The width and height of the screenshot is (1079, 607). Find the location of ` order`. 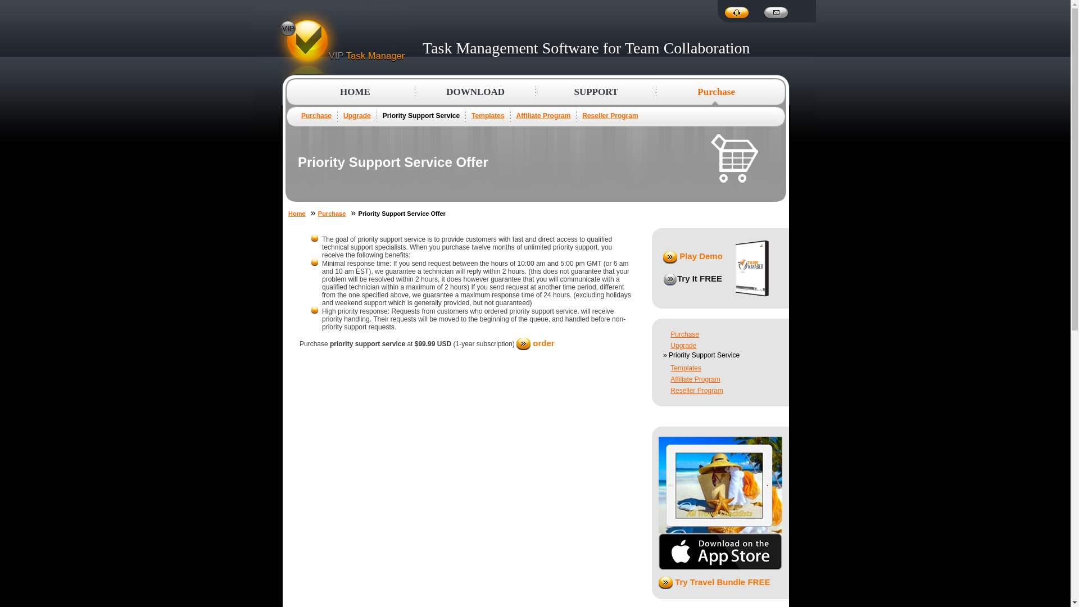

 order is located at coordinates (535, 343).